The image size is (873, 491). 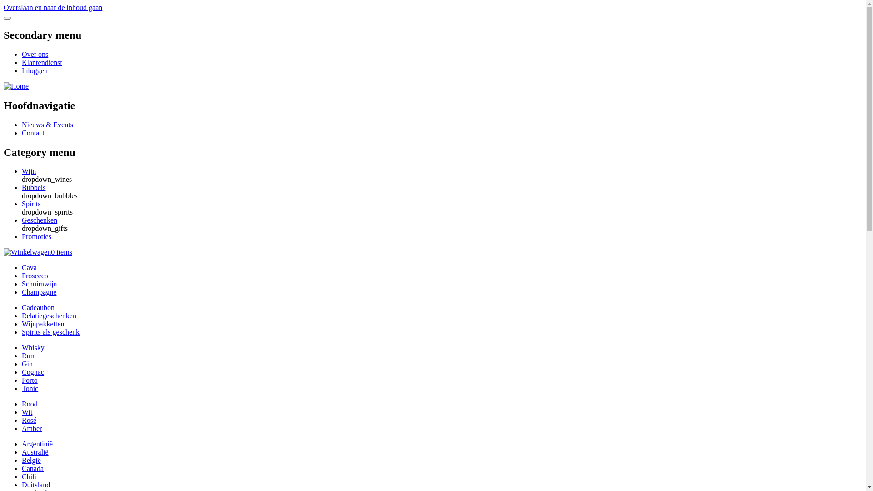 I want to click on Cava, so click(x=29, y=267).